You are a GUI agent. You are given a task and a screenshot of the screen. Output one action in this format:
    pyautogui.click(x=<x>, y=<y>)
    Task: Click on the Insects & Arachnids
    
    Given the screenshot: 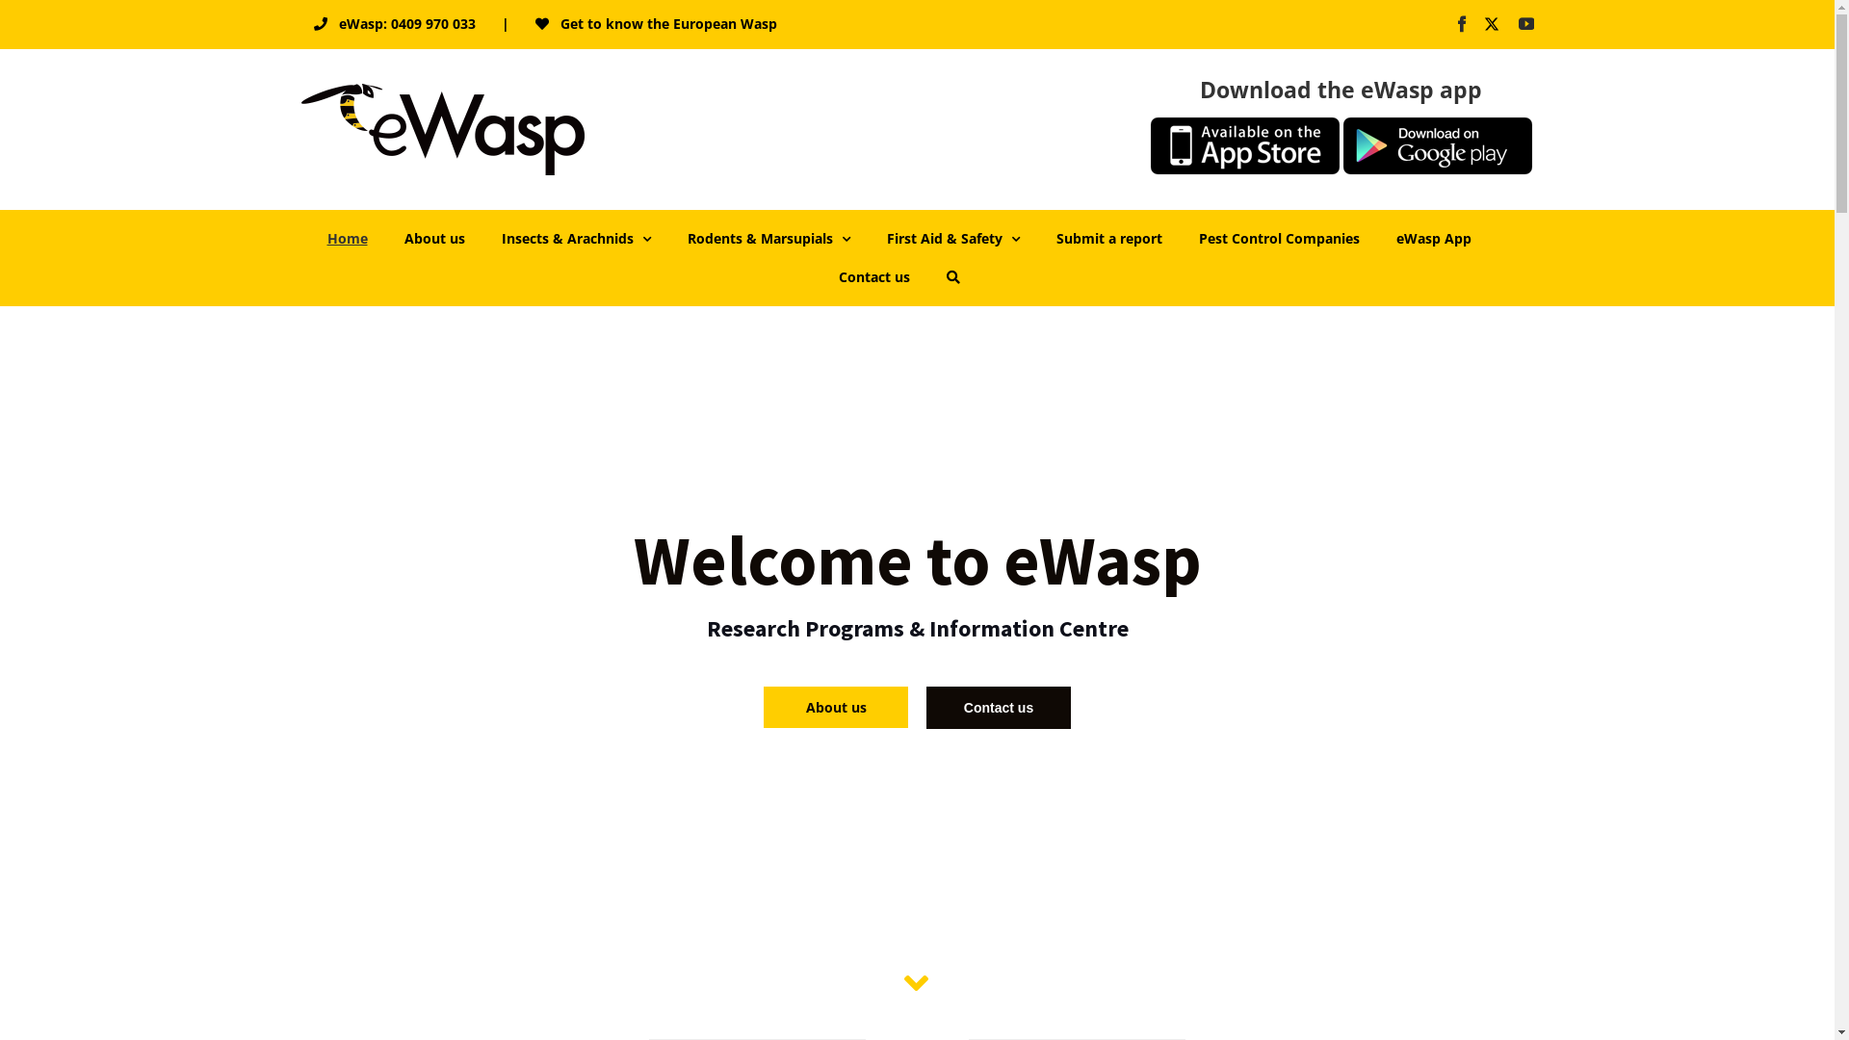 What is the action you would take?
    pyautogui.click(x=576, y=239)
    